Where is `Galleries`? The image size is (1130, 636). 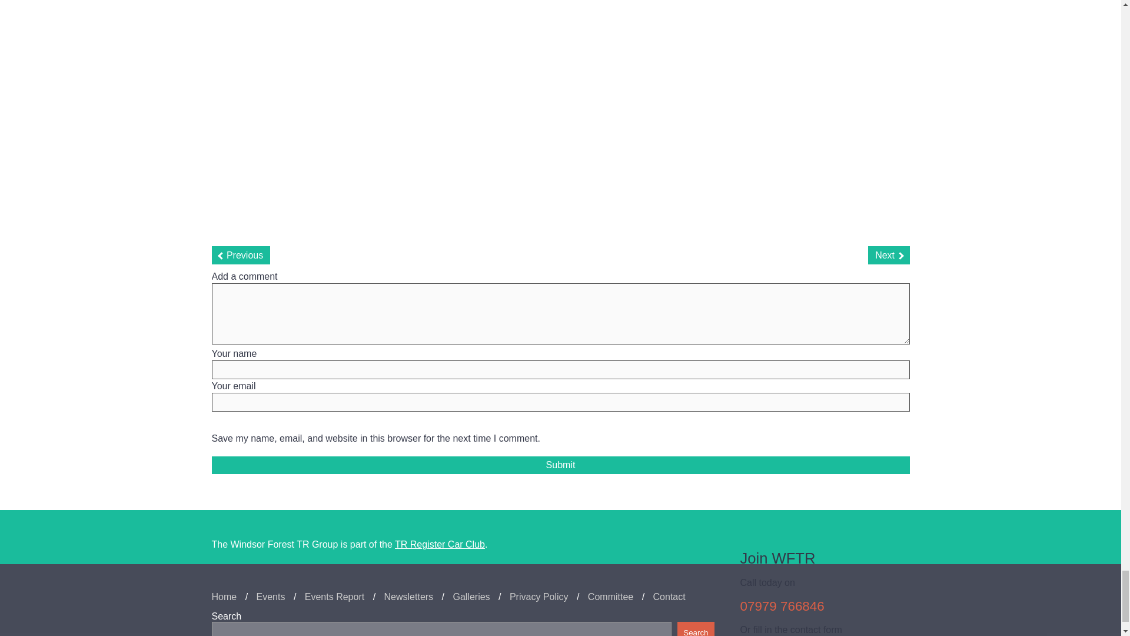 Galleries is located at coordinates (471, 597).